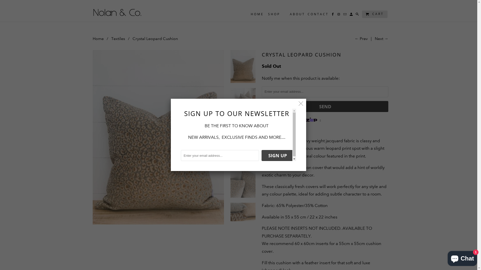 This screenshot has height=270, width=481. Describe the element at coordinates (352, 15) in the screenshot. I see `My Account ` at that location.